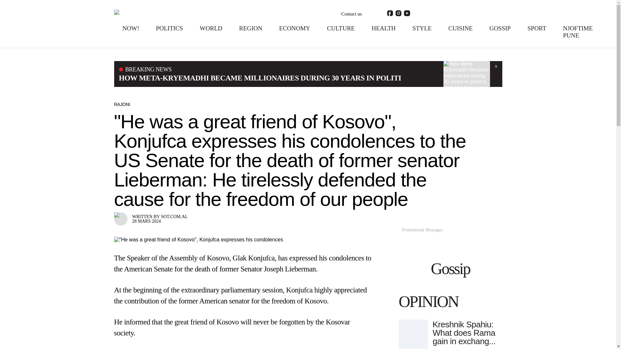  What do you see at coordinates (122, 104) in the screenshot?
I see `RAJONI` at bounding box center [122, 104].